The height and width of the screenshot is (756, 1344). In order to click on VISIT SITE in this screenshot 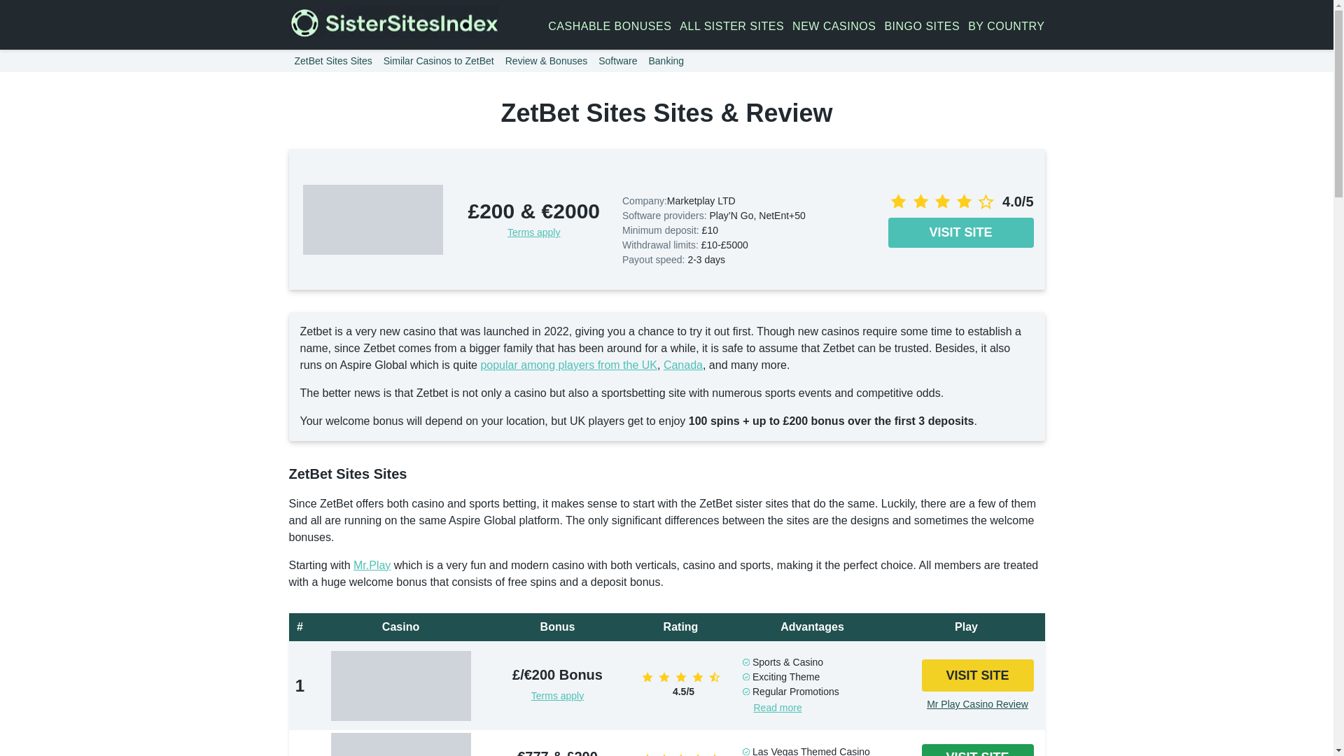, I will do `click(960, 232)`.